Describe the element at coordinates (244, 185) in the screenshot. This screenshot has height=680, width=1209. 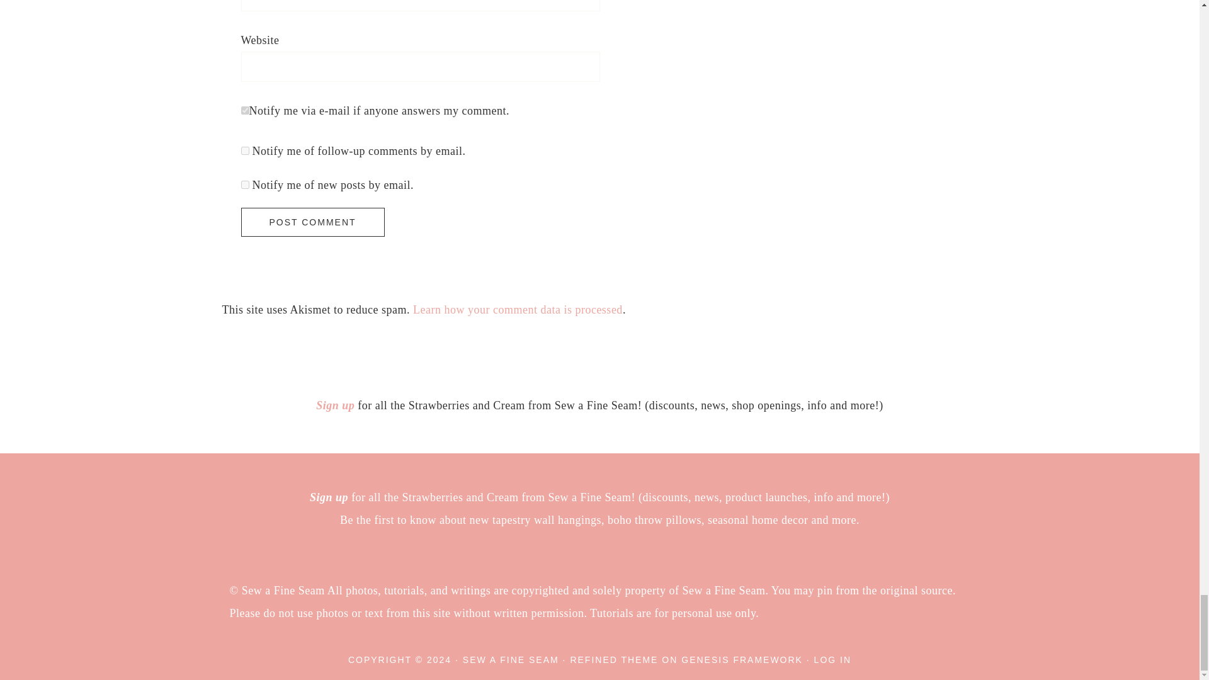
I see `subscribe` at that location.